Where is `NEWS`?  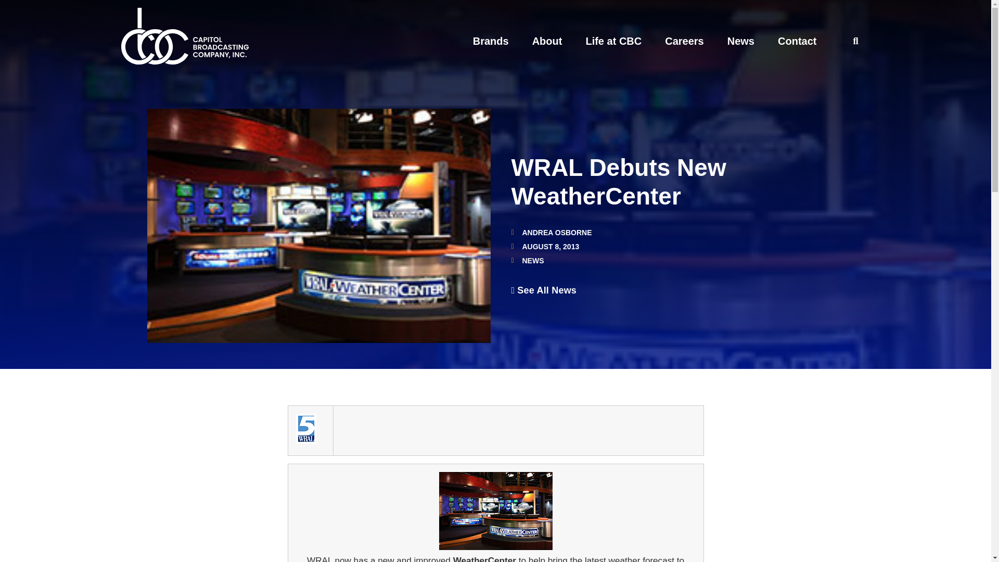 NEWS is located at coordinates (533, 260).